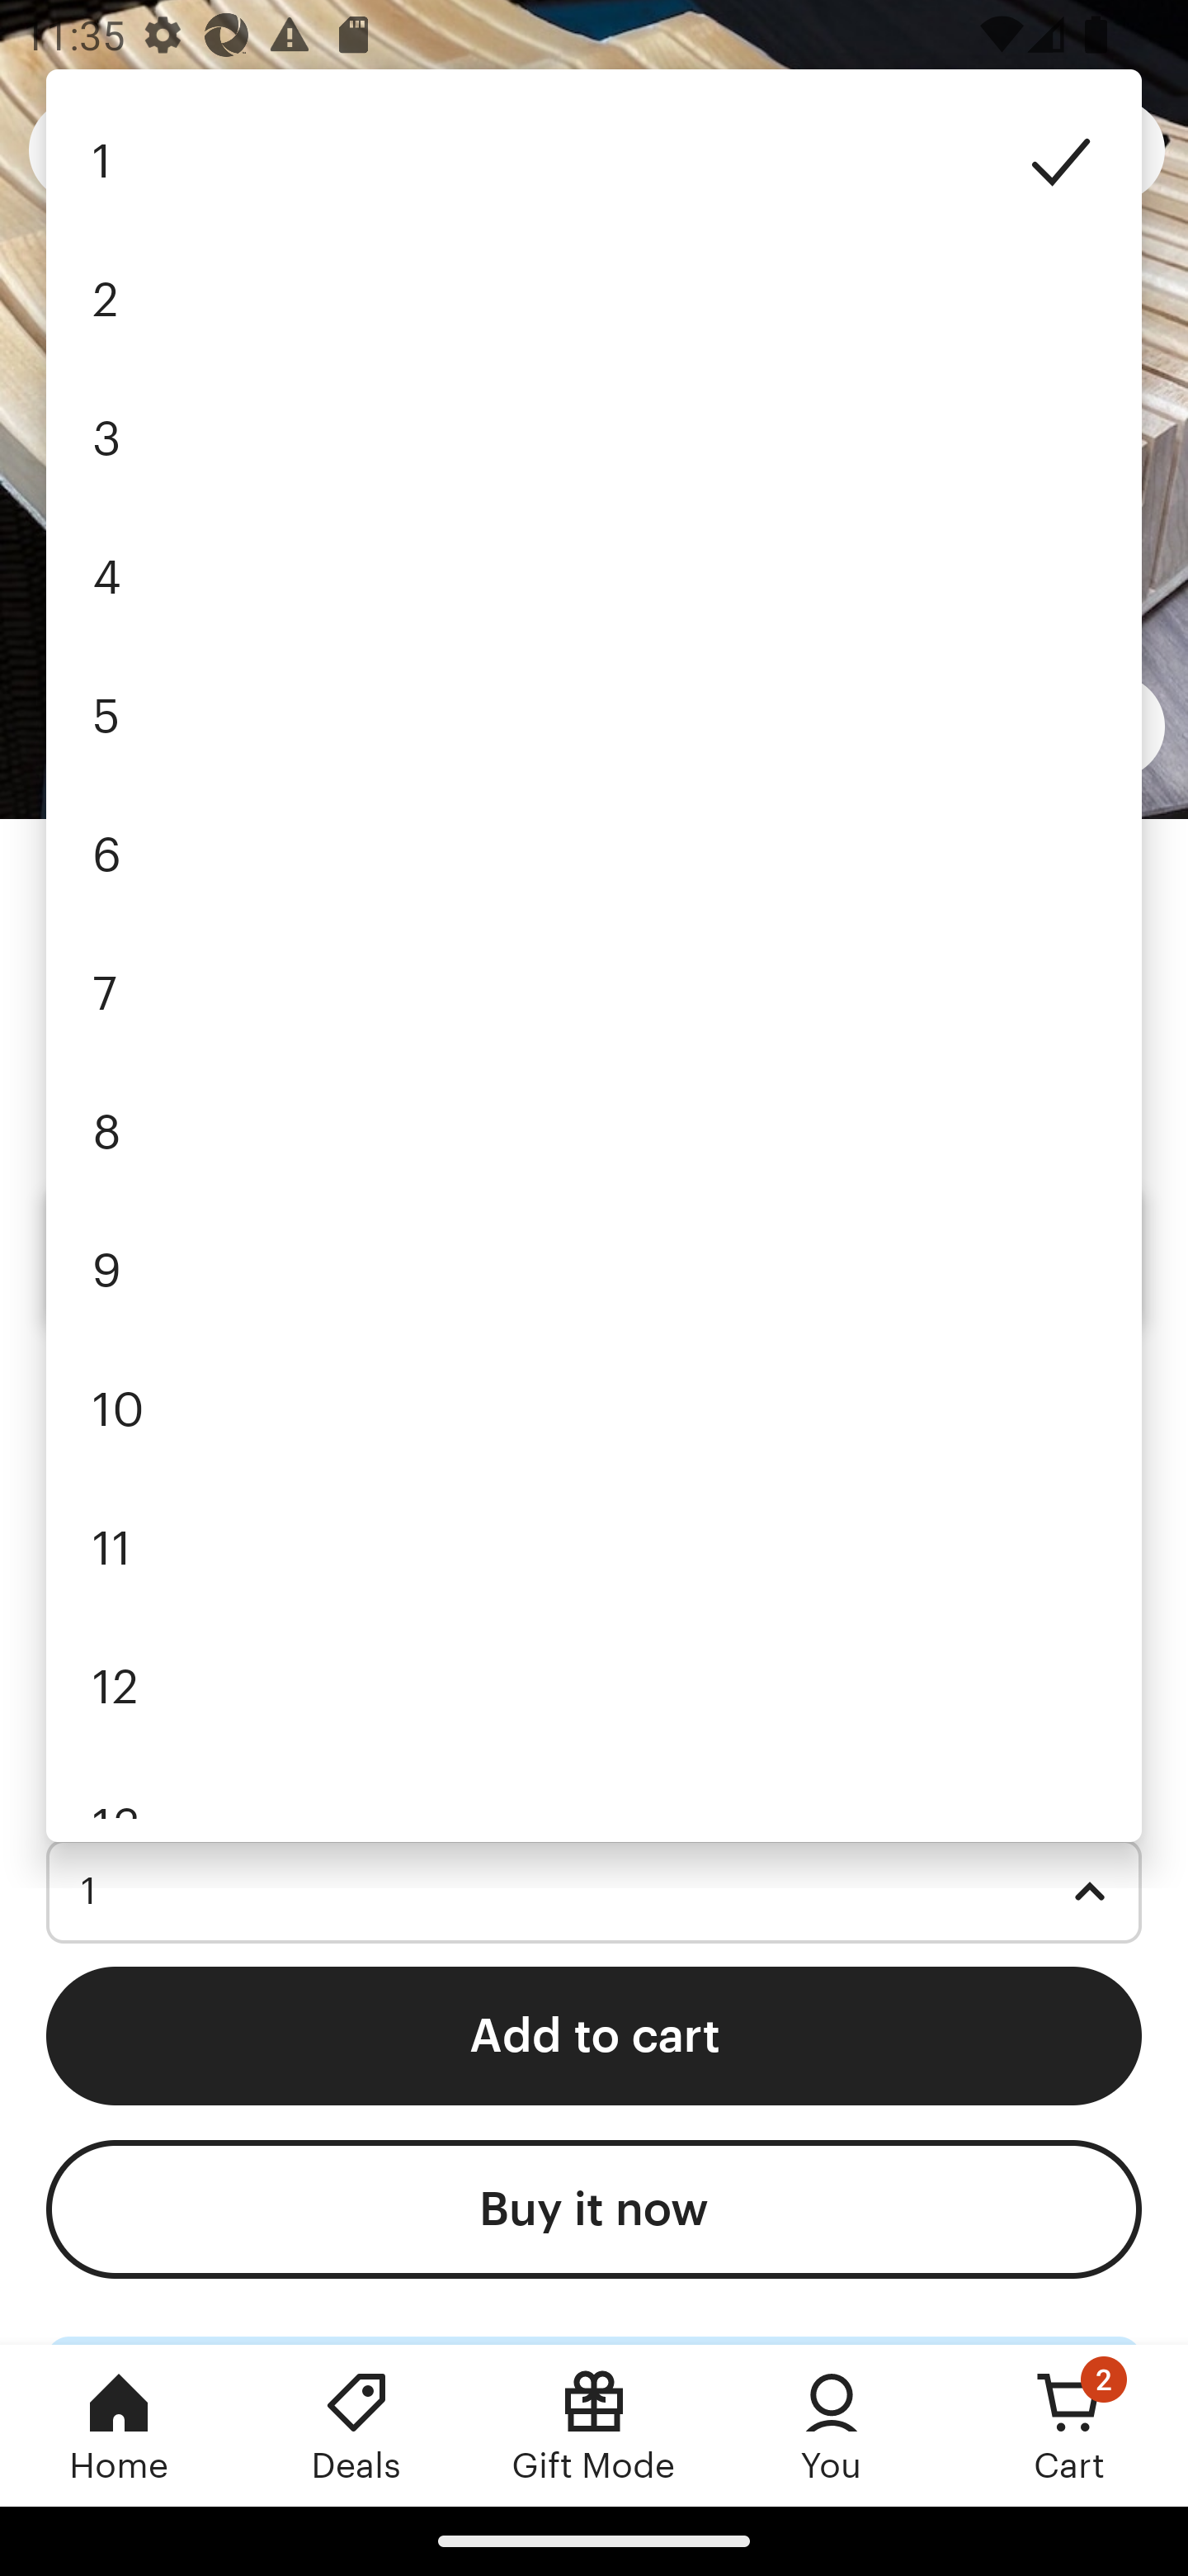  Describe the element at coordinates (832, 2425) in the screenshot. I see `You` at that location.